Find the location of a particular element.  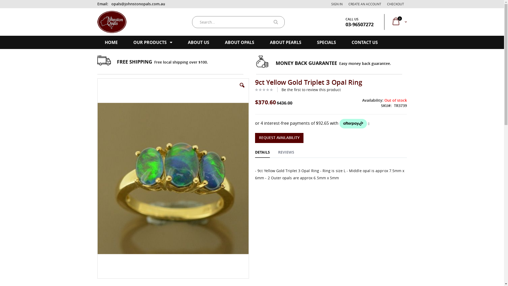

Skip to the end of the images gallery is located at coordinates (97, 78).